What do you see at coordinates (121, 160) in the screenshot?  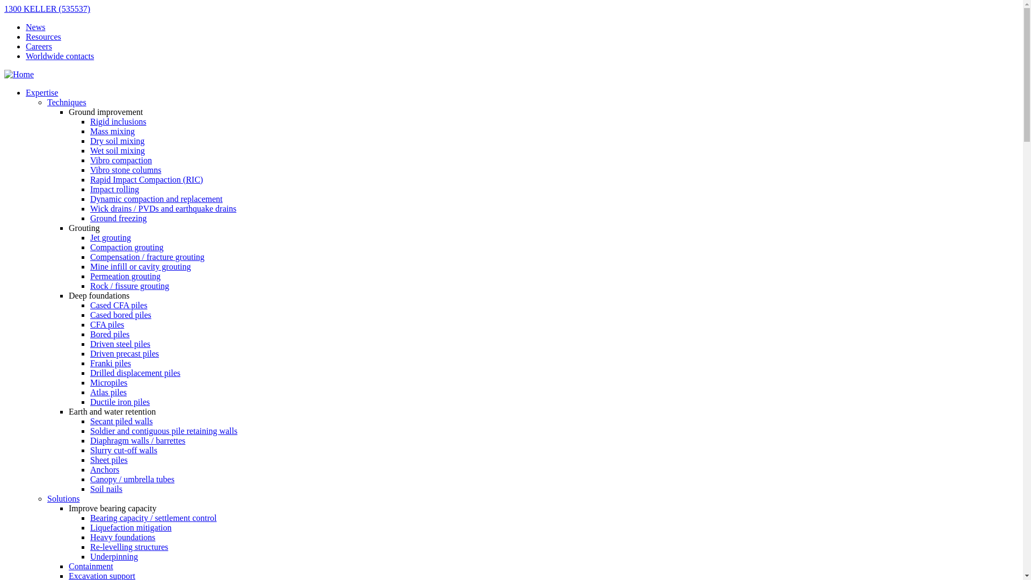 I see `Vibro compaction` at bounding box center [121, 160].